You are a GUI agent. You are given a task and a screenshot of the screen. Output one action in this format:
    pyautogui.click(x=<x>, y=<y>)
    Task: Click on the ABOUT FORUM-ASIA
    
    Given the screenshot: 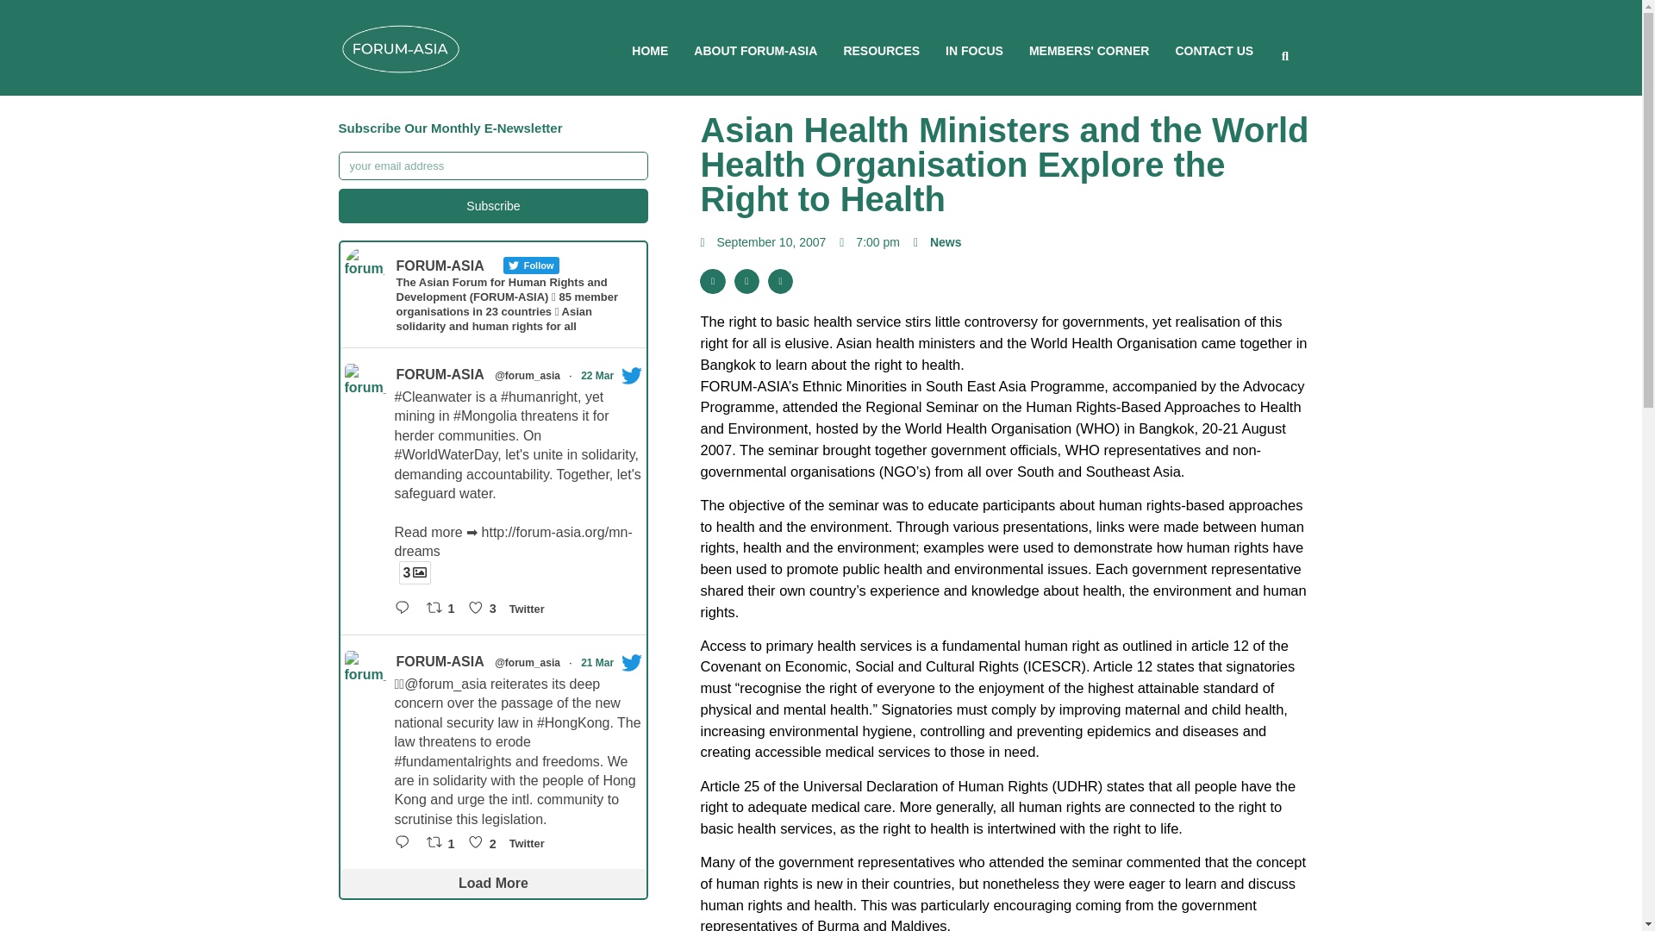 What is the action you would take?
    pyautogui.click(x=755, y=50)
    